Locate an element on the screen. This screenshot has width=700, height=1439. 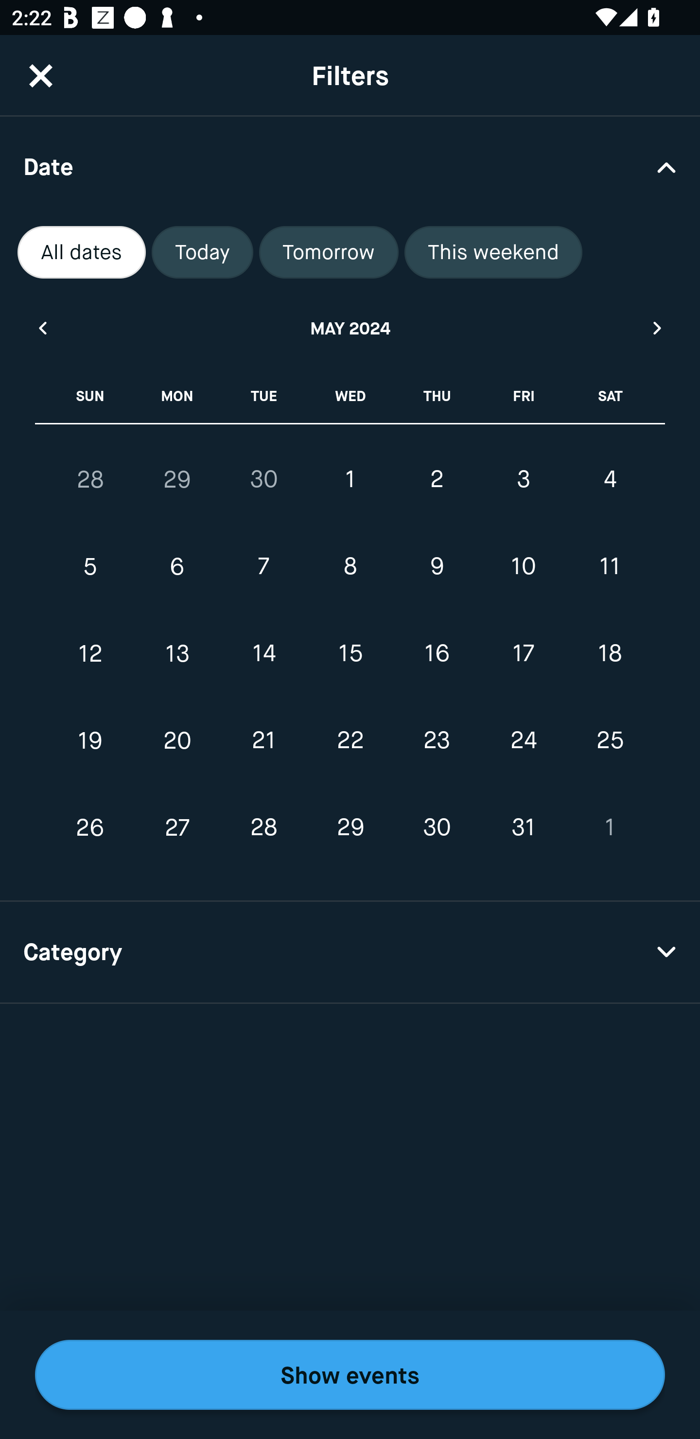
1 is located at coordinates (350, 479).